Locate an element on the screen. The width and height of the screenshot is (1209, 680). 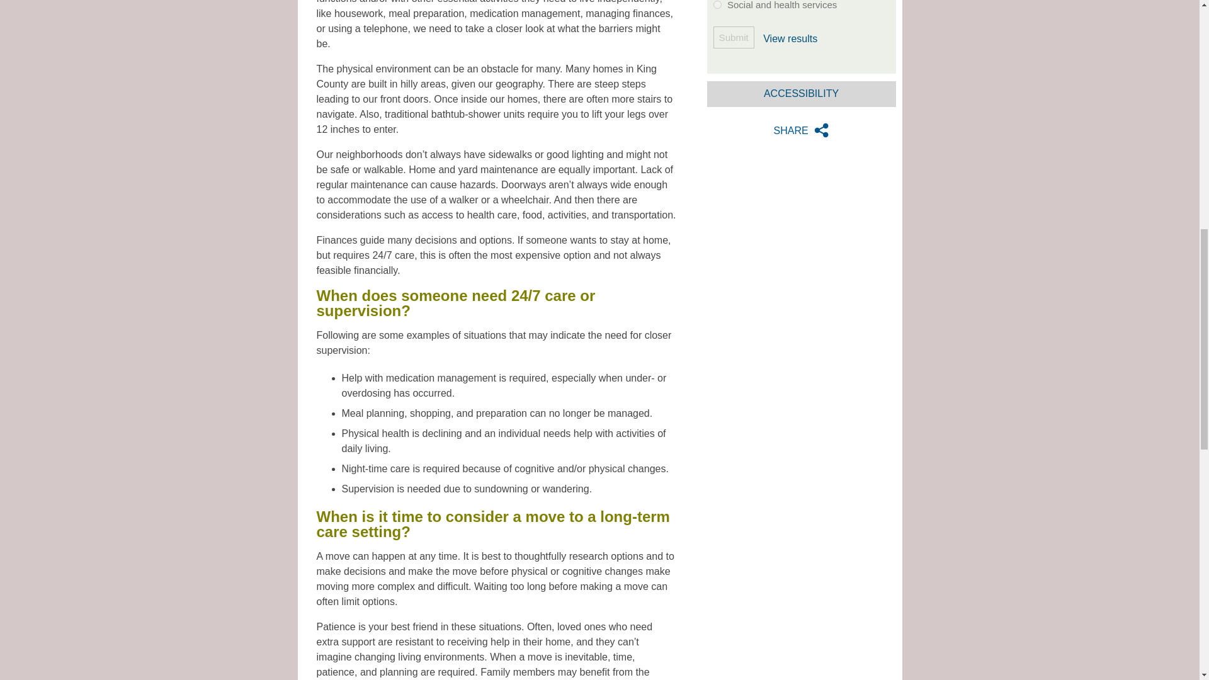
Submit is located at coordinates (733, 37).